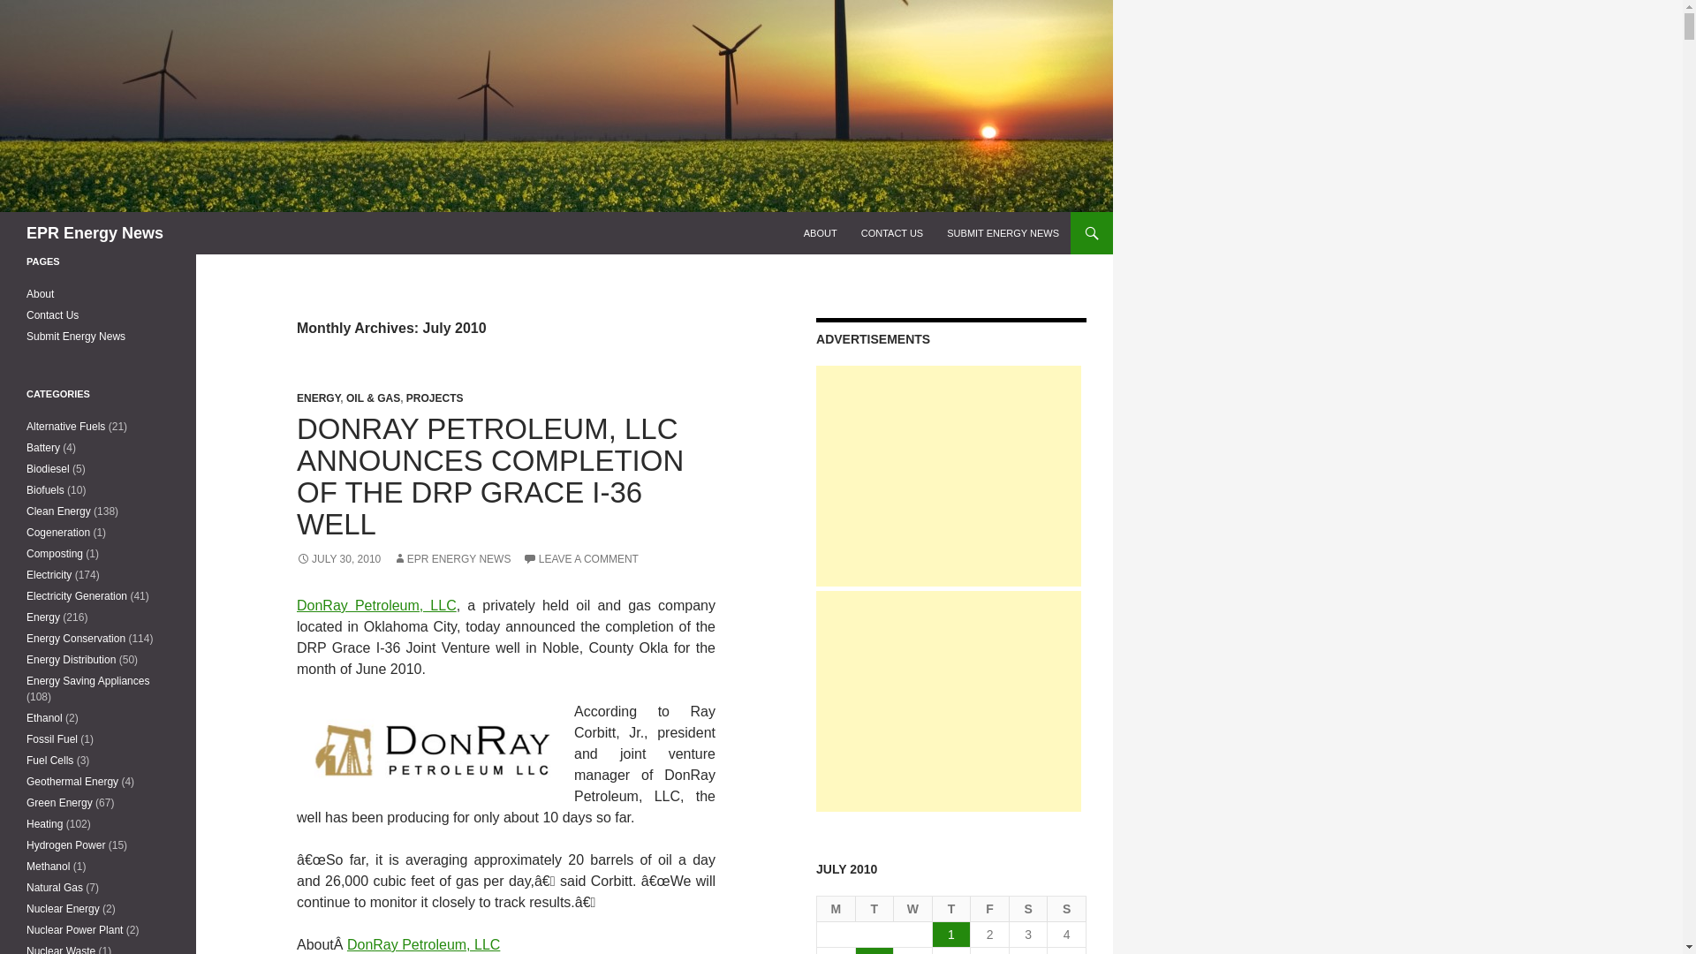 The image size is (1696, 954). I want to click on Tuesday, so click(875, 910).